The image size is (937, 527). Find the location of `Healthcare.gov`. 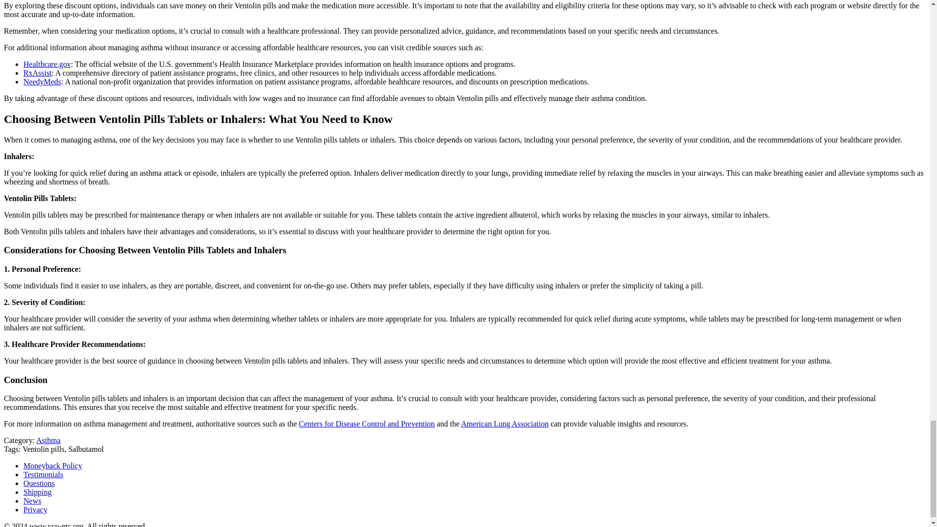

Healthcare.gov is located at coordinates (47, 64).